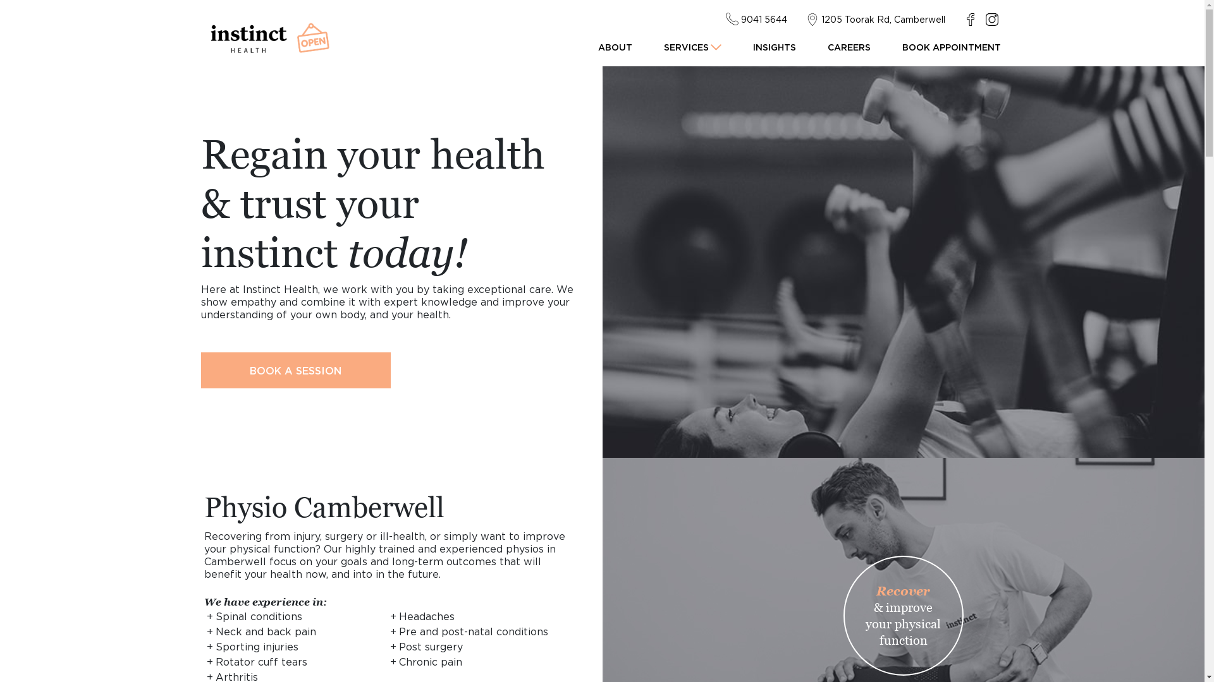 This screenshot has width=1214, height=682. Describe the element at coordinates (774, 47) in the screenshot. I see `INSIGHTS` at that location.